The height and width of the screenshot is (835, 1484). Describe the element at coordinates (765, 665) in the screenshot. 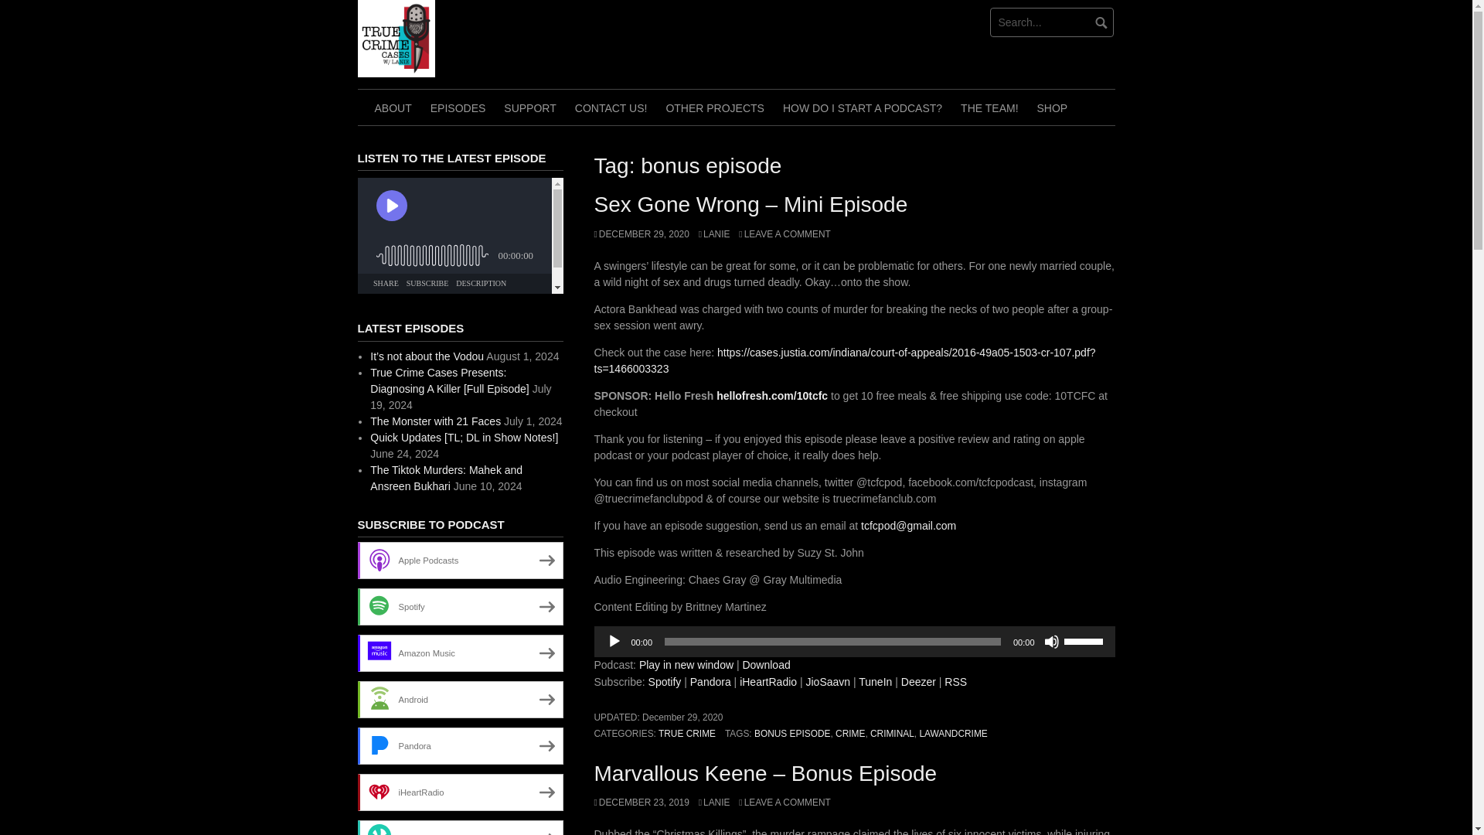

I see `Download` at that location.